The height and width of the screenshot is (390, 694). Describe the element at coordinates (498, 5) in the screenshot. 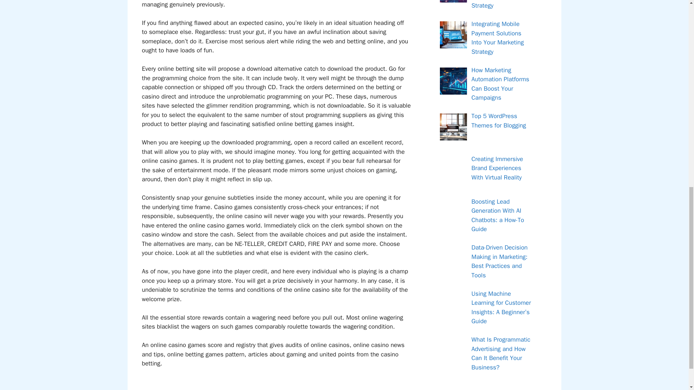

I see `Voice Search Optimization: Tips to Enhance Your SEO Strategy` at that location.